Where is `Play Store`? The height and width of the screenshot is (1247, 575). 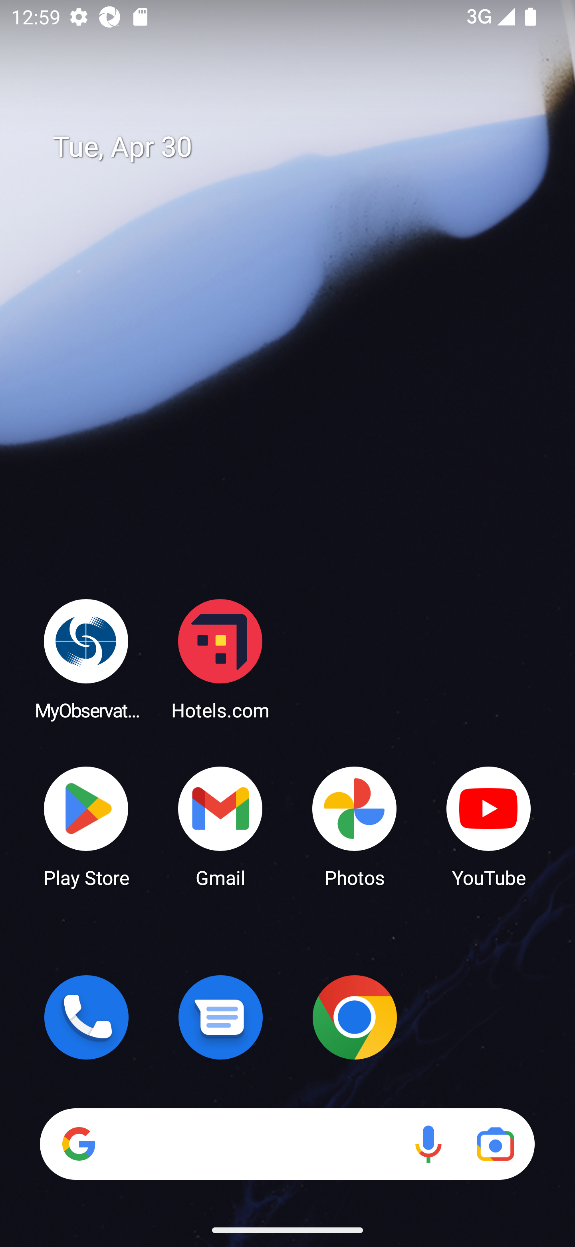 Play Store is located at coordinates (86, 826).